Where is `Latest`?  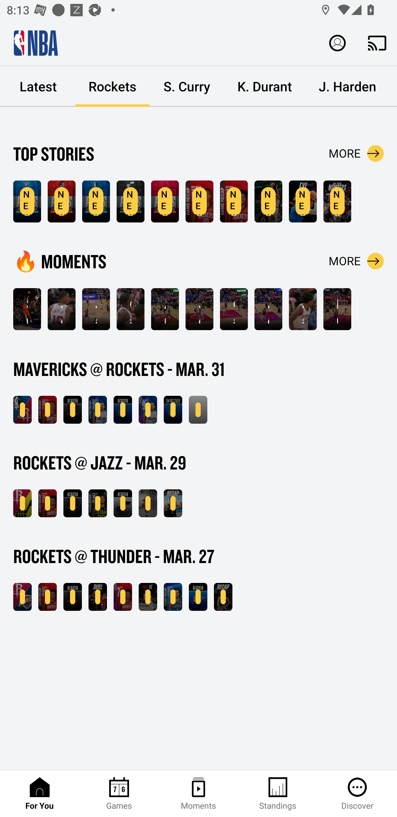 Latest is located at coordinates (38, 87).